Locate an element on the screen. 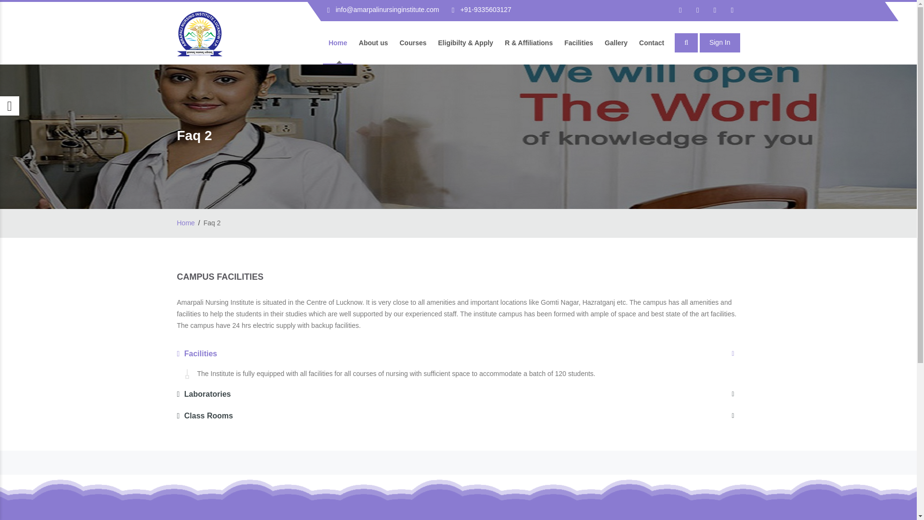  About us is located at coordinates (373, 42).